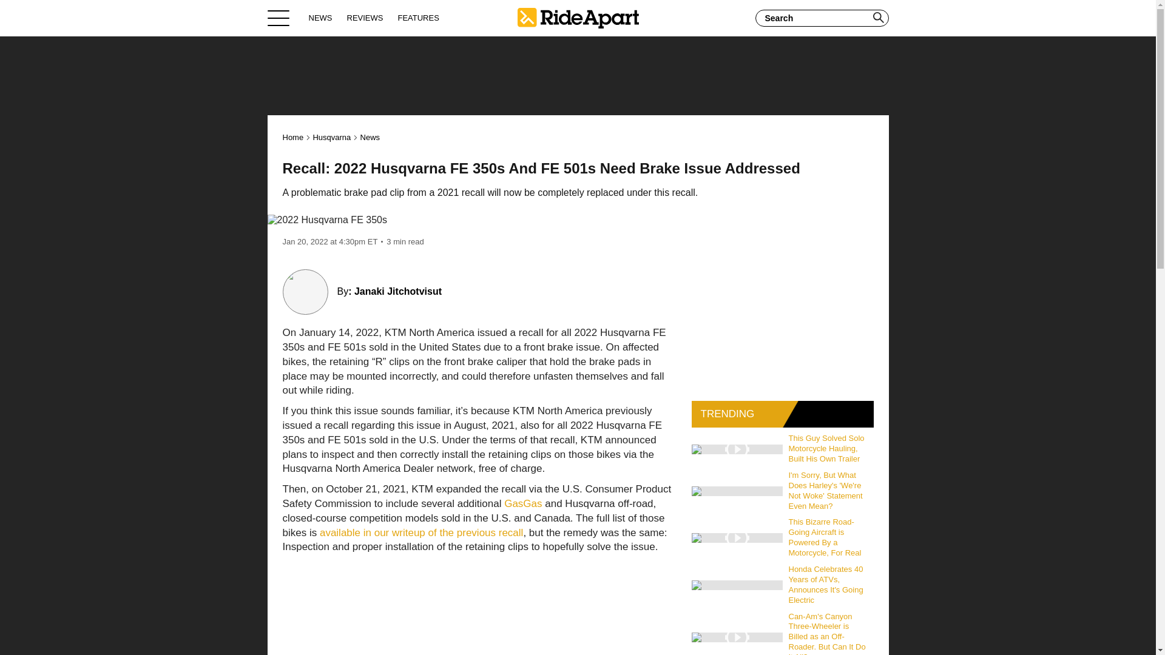  Describe the element at coordinates (331, 137) in the screenshot. I see `Husqvarna` at that location.